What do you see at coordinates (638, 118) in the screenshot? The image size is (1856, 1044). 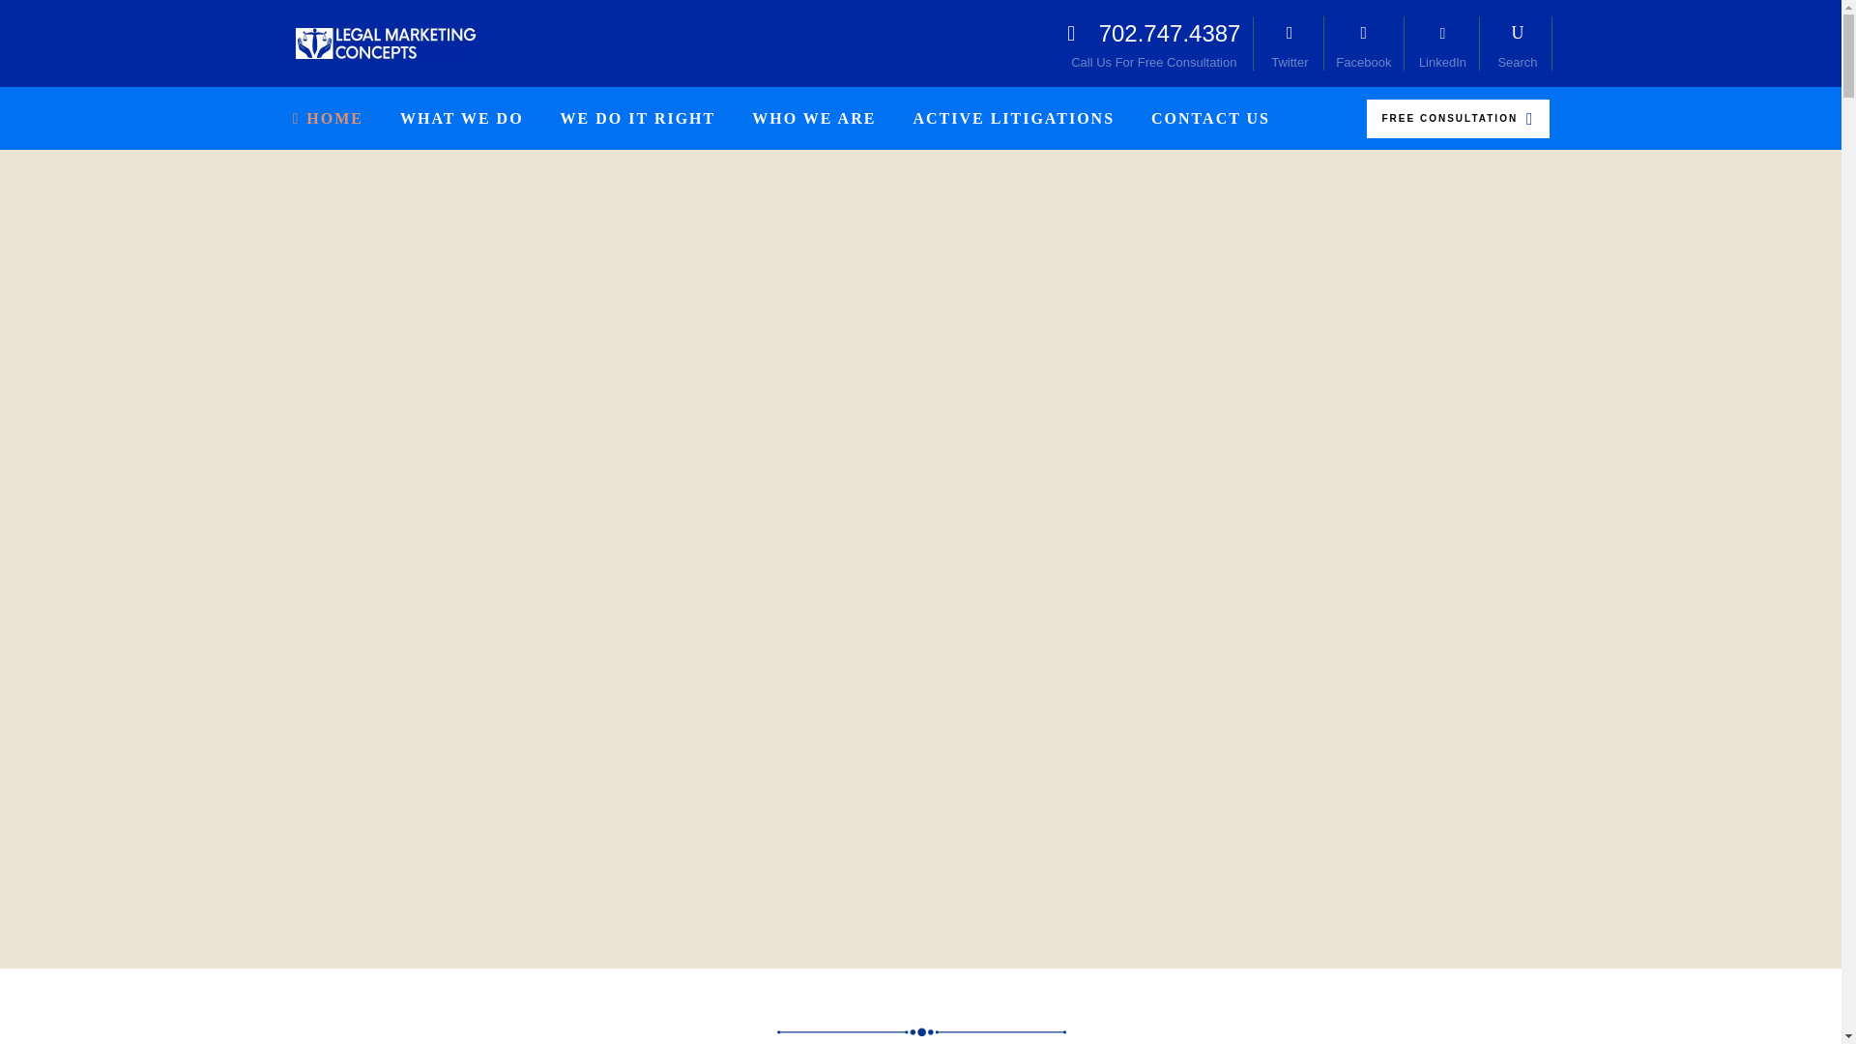 I see `HOME` at bounding box center [638, 118].